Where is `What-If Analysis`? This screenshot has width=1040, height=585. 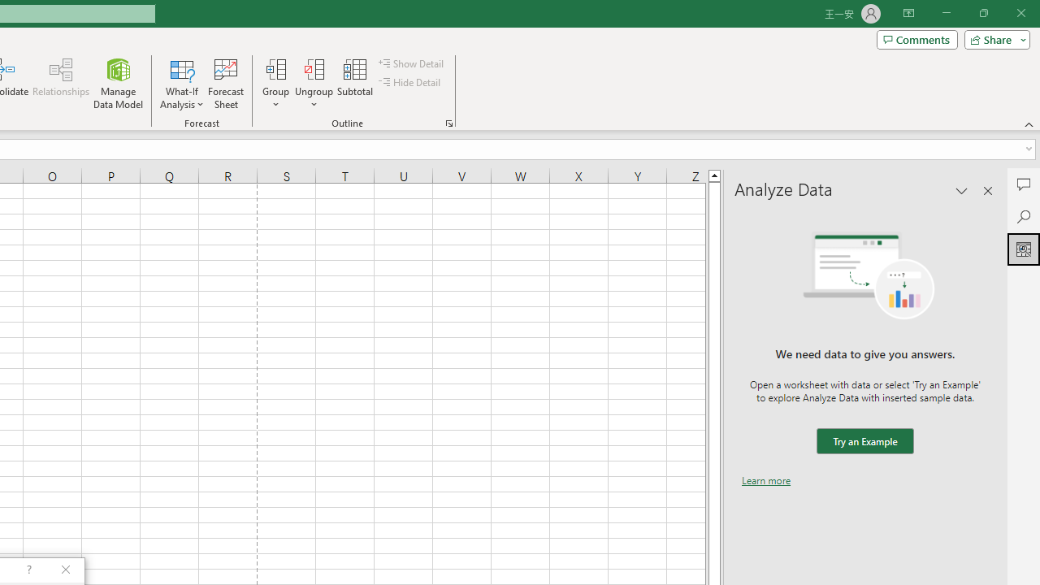
What-If Analysis is located at coordinates (182, 83).